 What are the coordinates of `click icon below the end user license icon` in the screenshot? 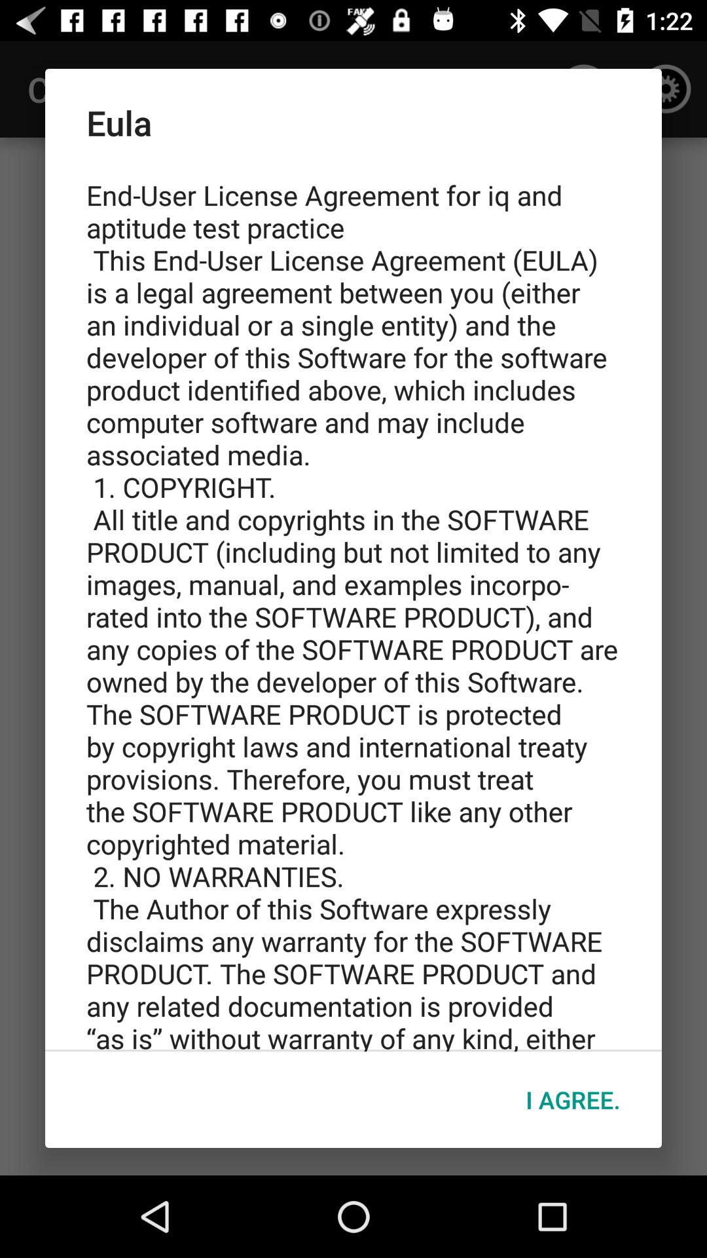 It's located at (573, 1099).